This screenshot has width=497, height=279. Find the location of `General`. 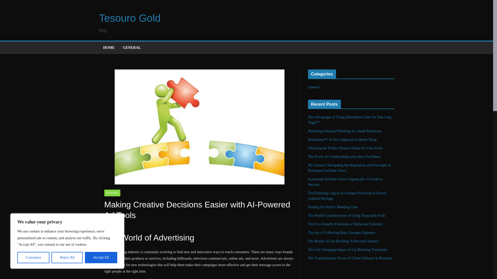

General is located at coordinates (314, 87).